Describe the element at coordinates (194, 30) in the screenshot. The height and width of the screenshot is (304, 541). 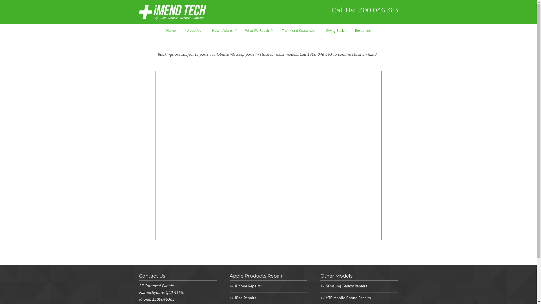
I see `About Us` at that location.